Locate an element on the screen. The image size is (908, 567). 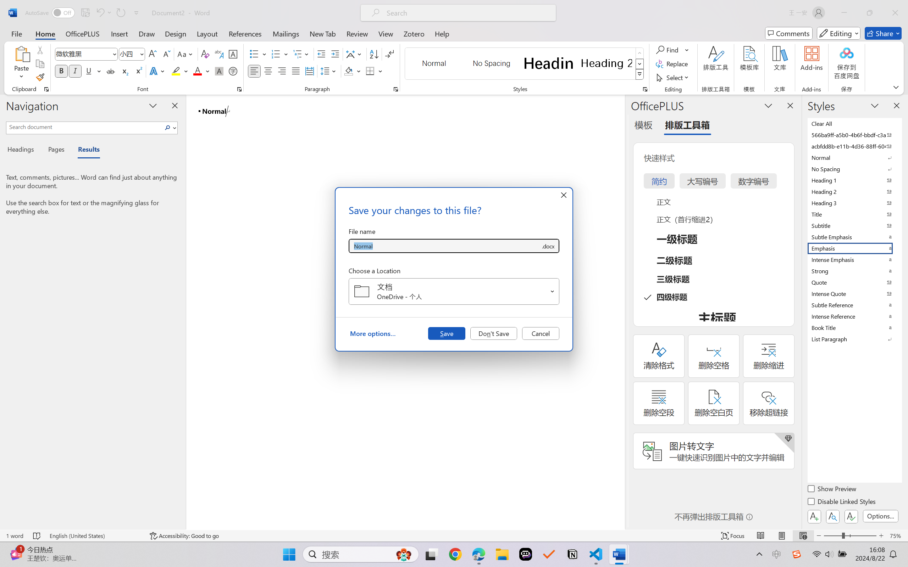
Class: NetUIImage is located at coordinates (640, 74).